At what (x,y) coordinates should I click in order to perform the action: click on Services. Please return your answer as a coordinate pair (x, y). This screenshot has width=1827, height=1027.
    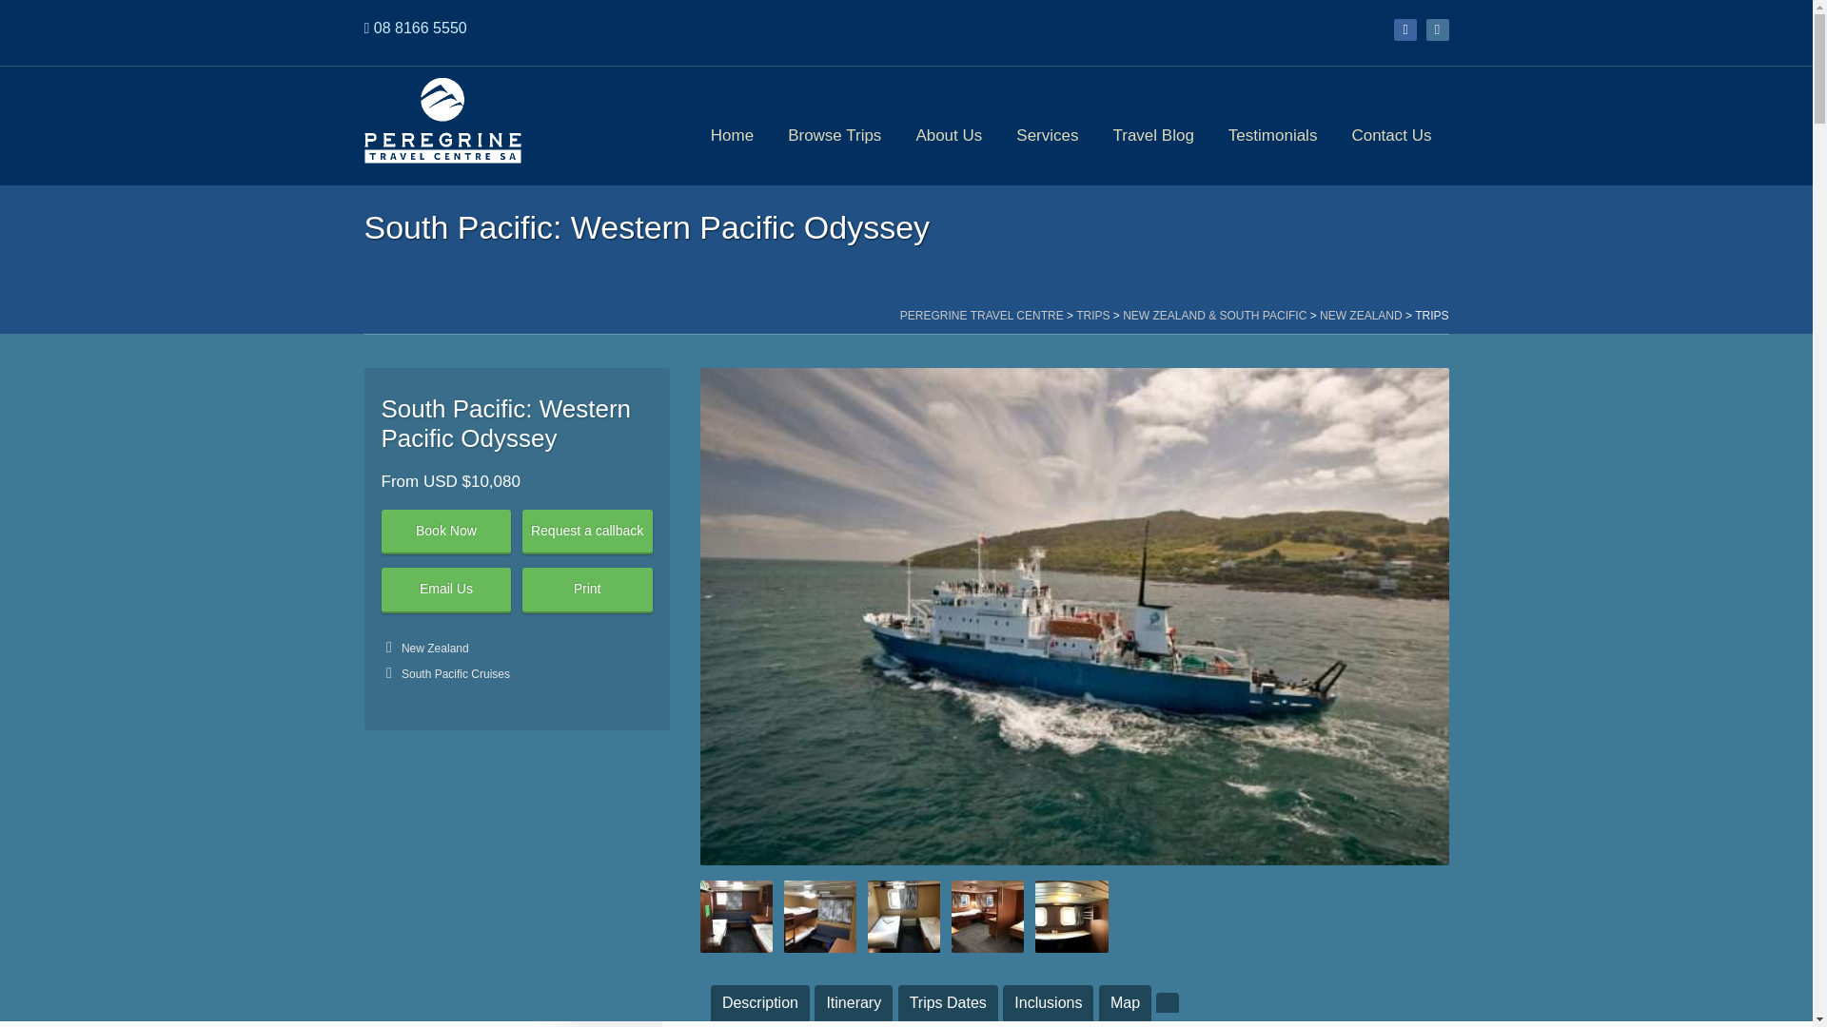
    Looking at the image, I should click on (1047, 126).